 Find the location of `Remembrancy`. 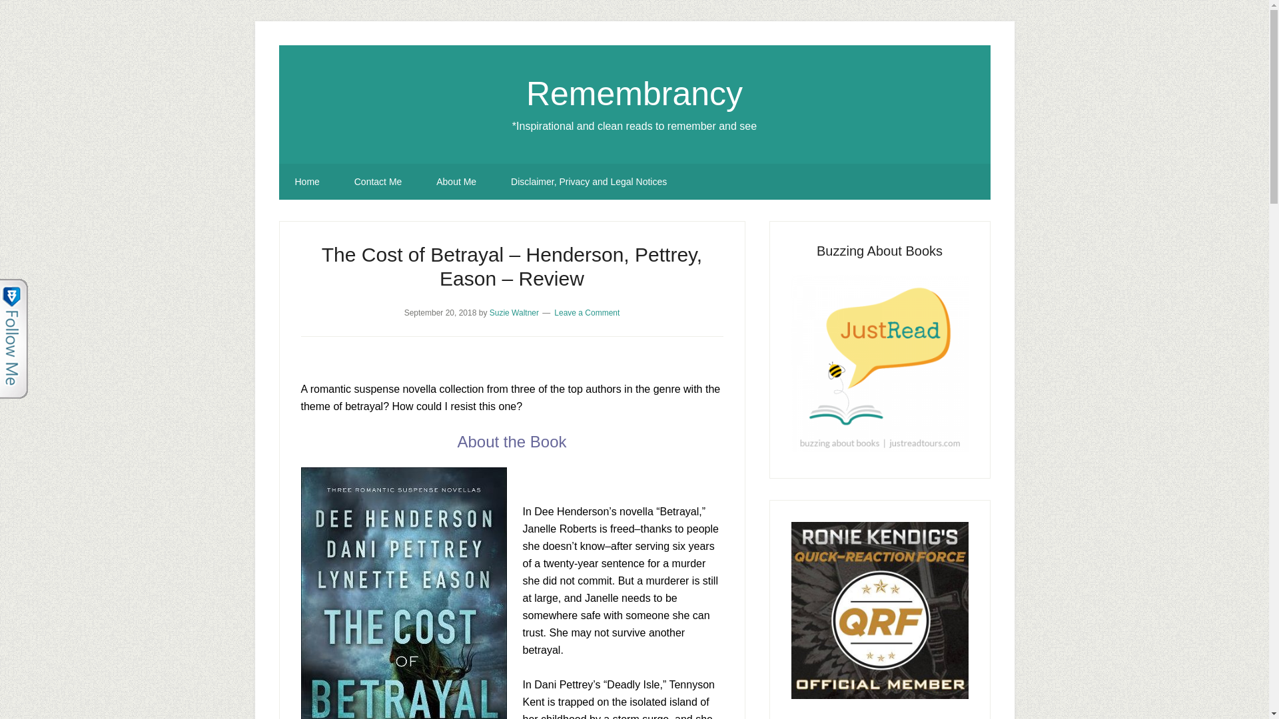

Remembrancy is located at coordinates (634, 93).